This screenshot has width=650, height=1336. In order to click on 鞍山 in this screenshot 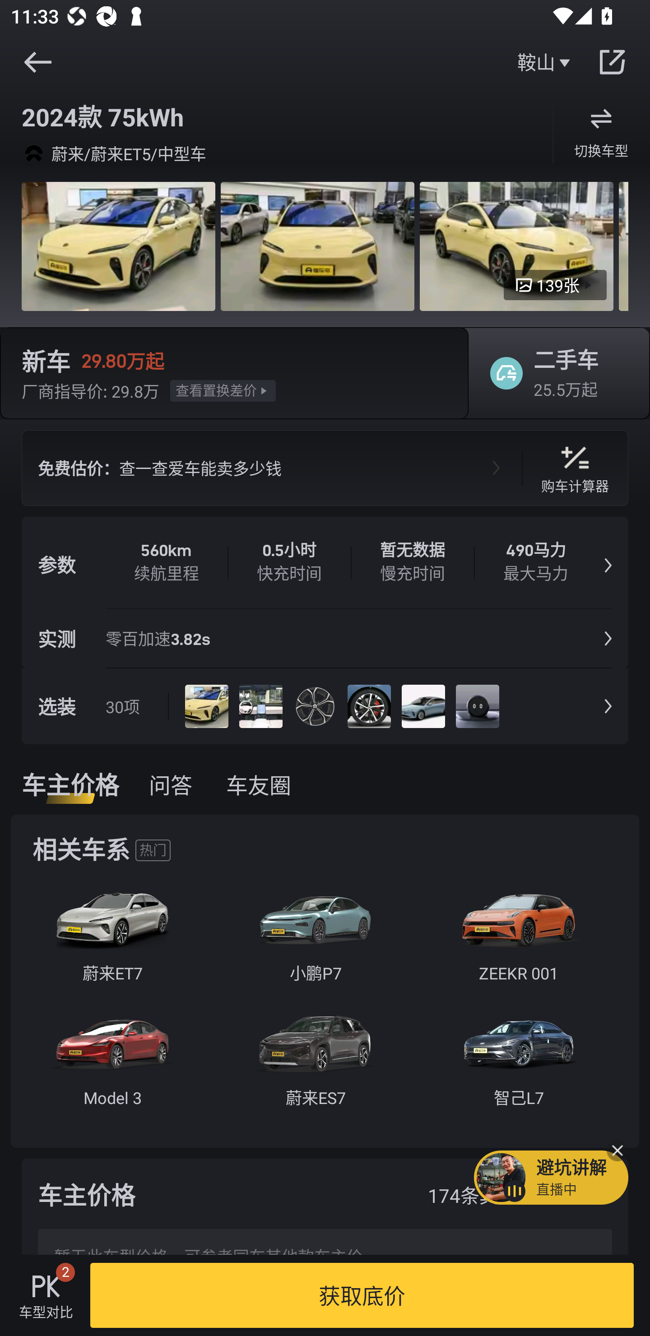, I will do `click(545, 62)`.